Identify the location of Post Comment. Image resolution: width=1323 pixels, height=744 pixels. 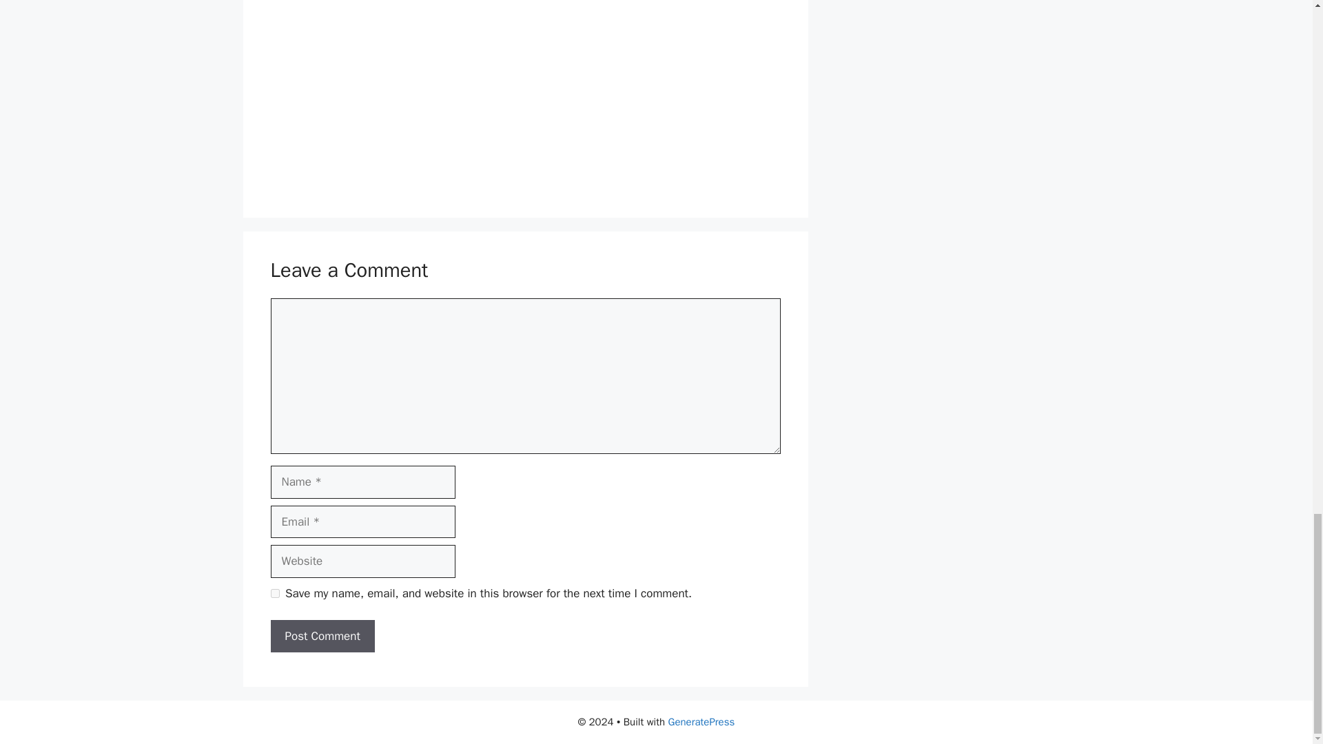
(322, 637).